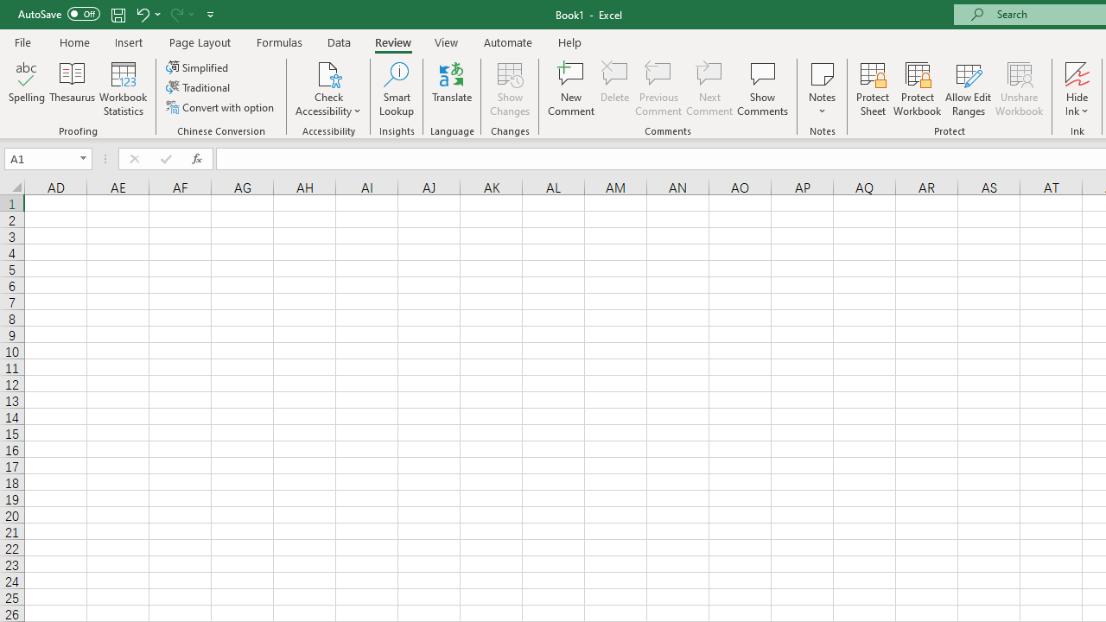 This screenshot has width=1106, height=622. What do you see at coordinates (917, 88) in the screenshot?
I see `Protect Workbook...` at bounding box center [917, 88].